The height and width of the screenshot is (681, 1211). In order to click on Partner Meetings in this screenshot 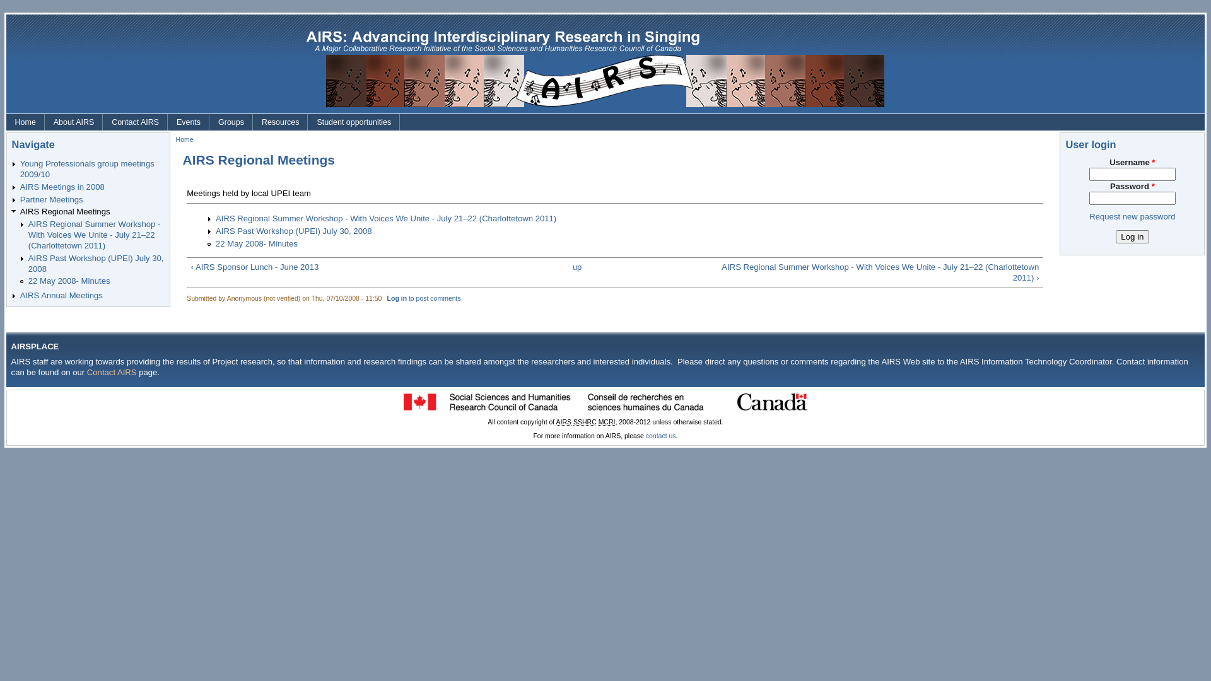, I will do `click(52, 199)`.